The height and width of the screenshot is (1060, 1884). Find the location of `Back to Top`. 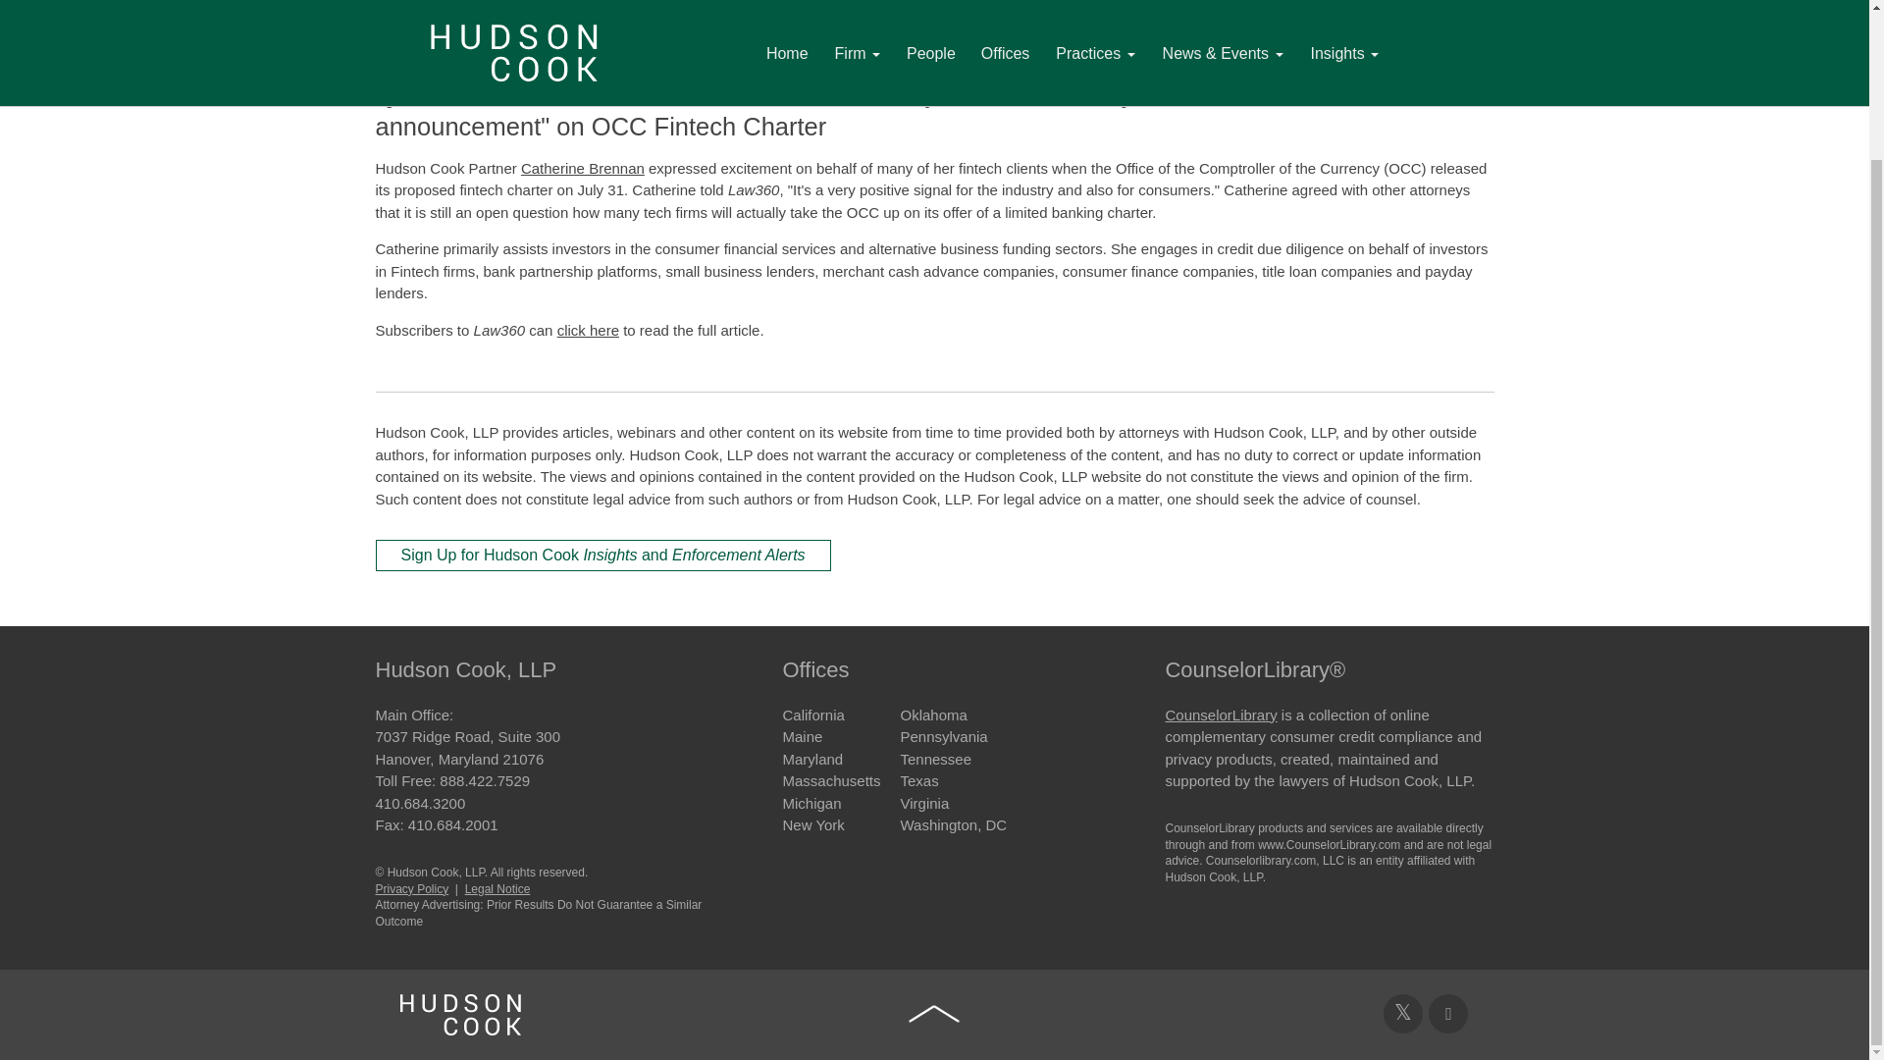

Back to Top is located at coordinates (934, 1013).